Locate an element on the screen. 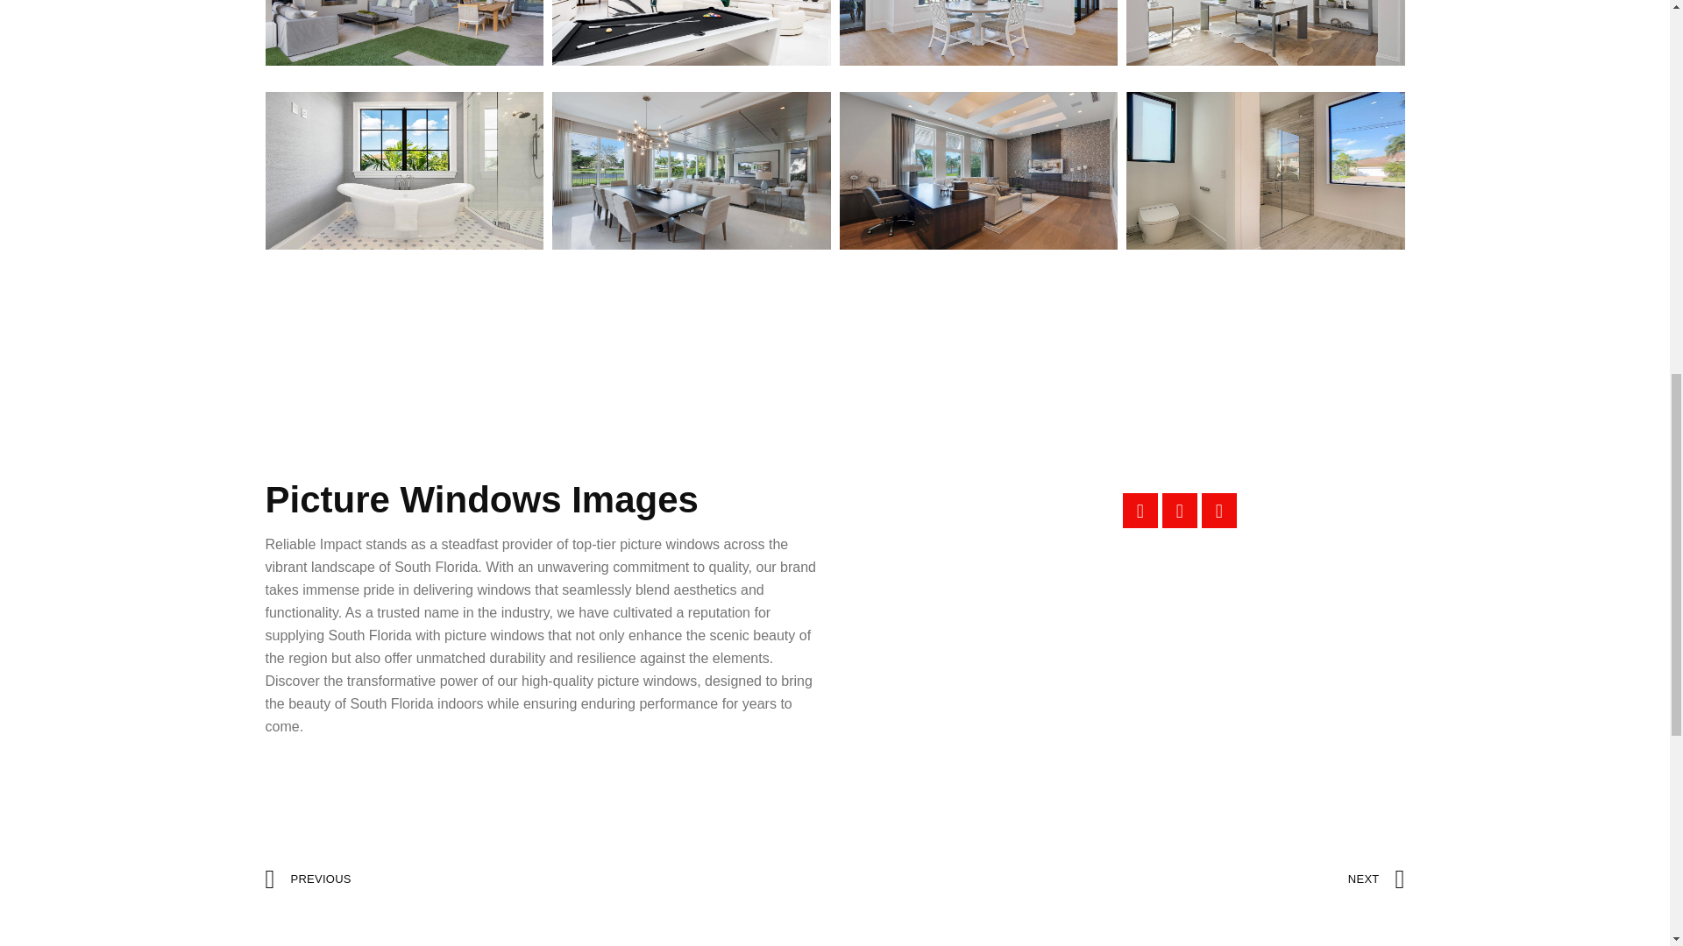 The height and width of the screenshot is (946, 1683). Picture Windows custom glass in South Florida is located at coordinates (691, 32).